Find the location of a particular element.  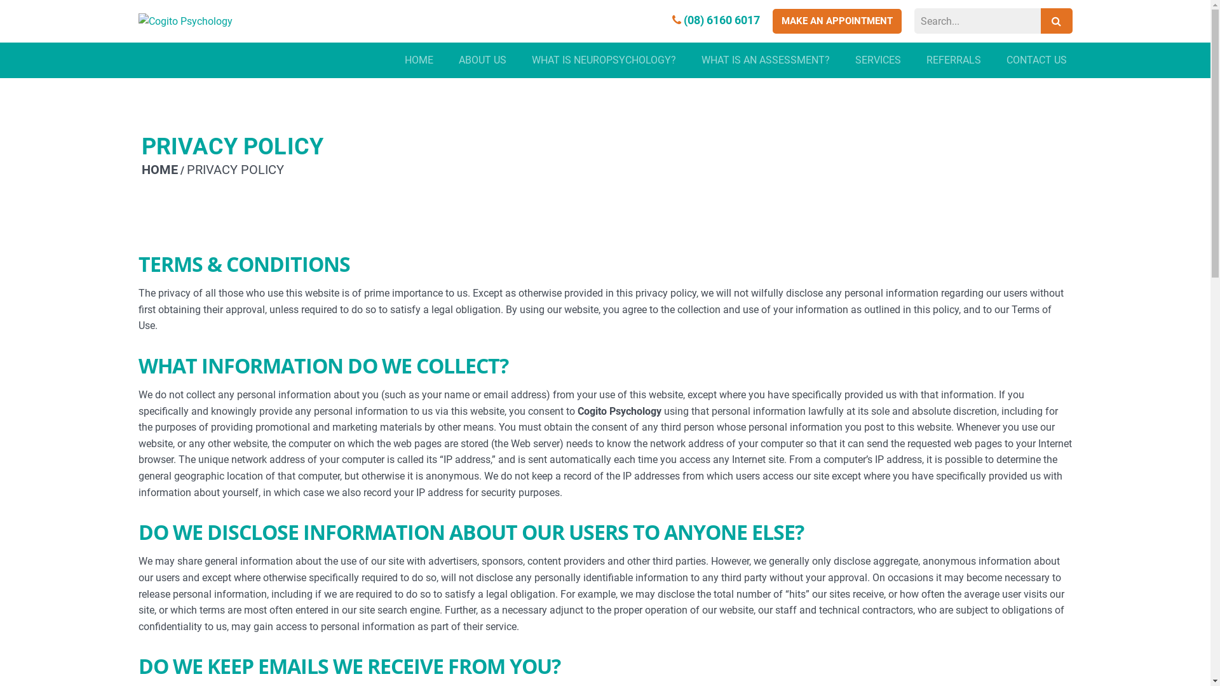

ABOUT US is located at coordinates (483, 61).